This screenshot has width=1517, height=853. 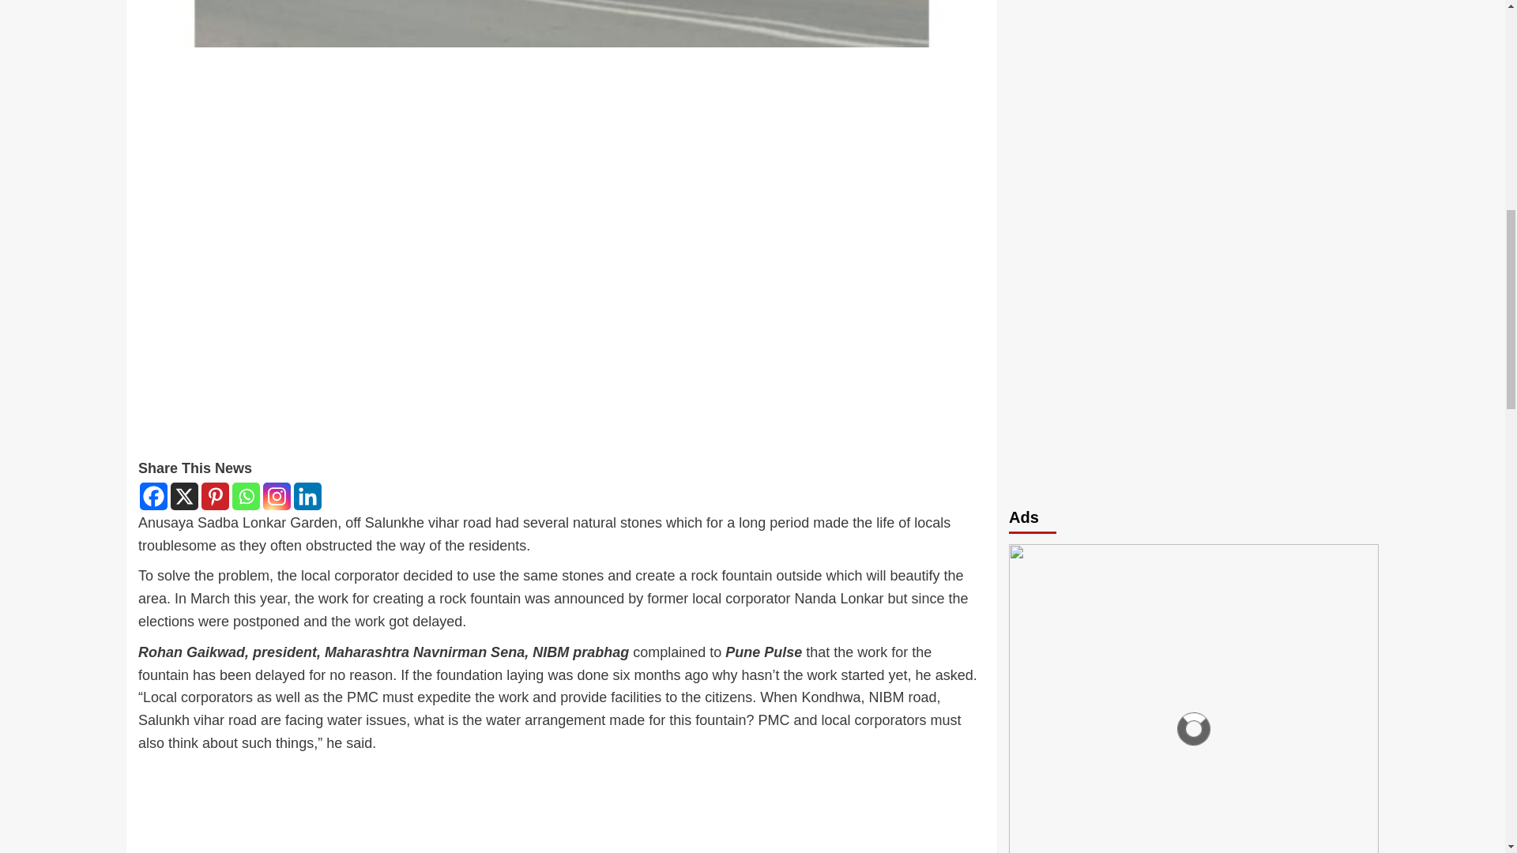 I want to click on X, so click(x=184, y=496).